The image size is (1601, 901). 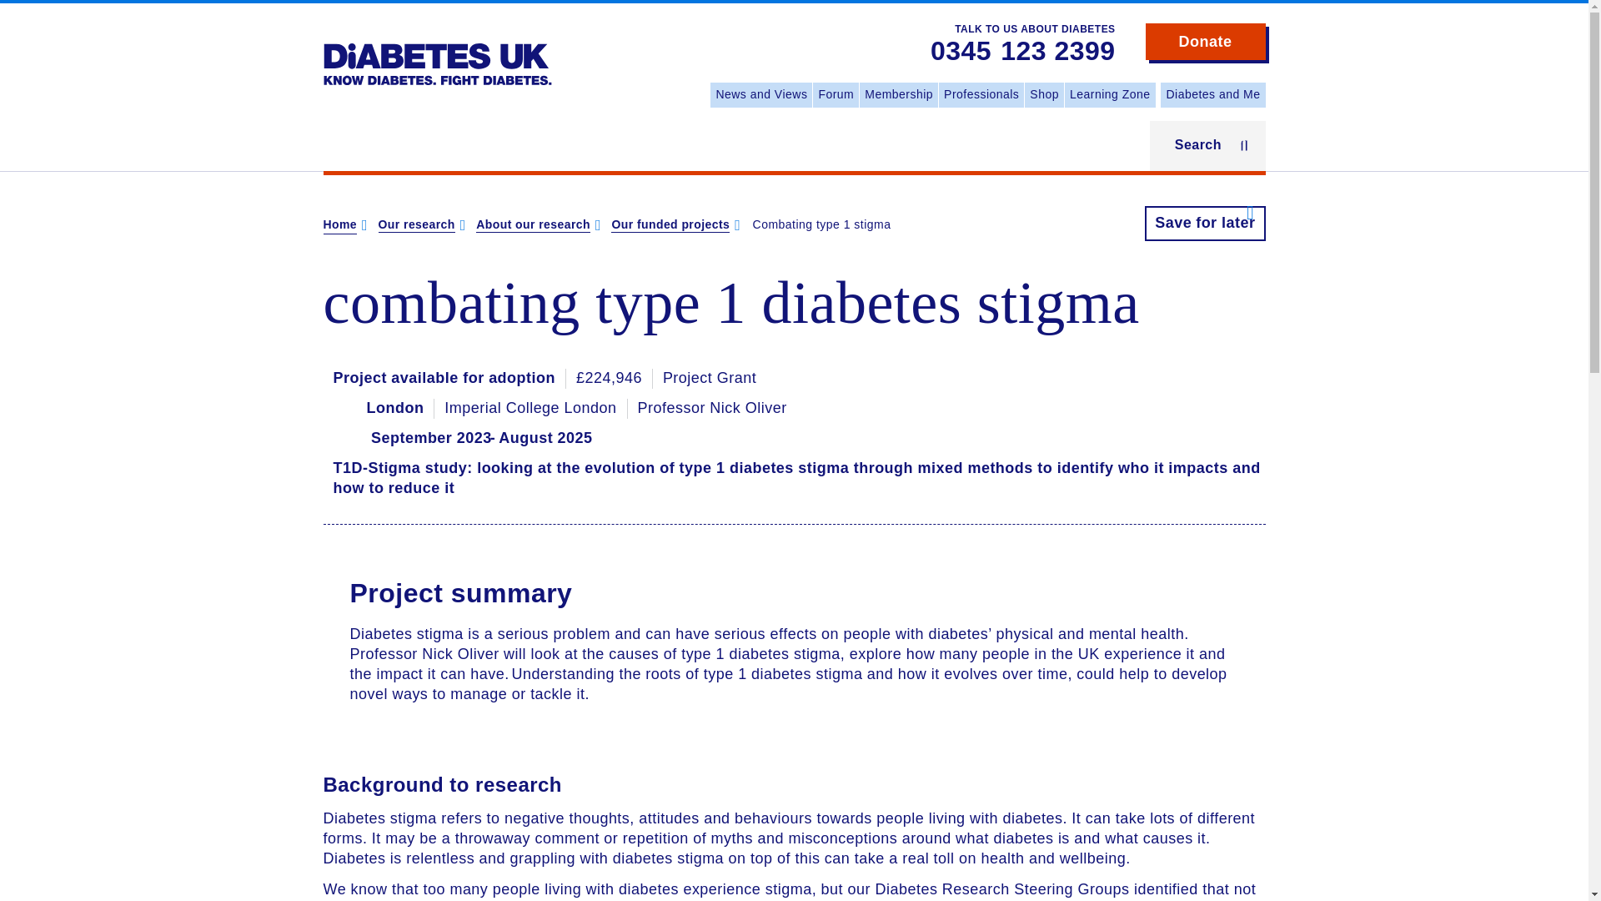 I want to click on 0345123 2399, so click(x=1022, y=52).